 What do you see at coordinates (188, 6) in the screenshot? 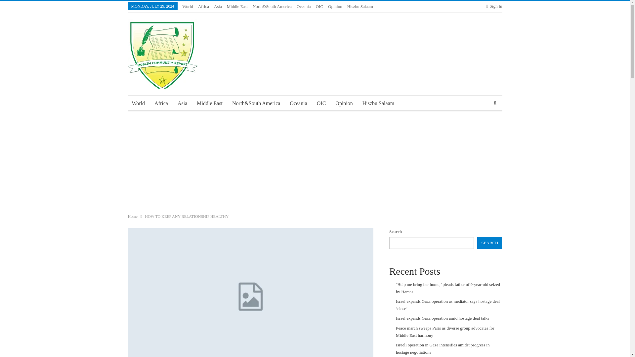
I see `World` at bounding box center [188, 6].